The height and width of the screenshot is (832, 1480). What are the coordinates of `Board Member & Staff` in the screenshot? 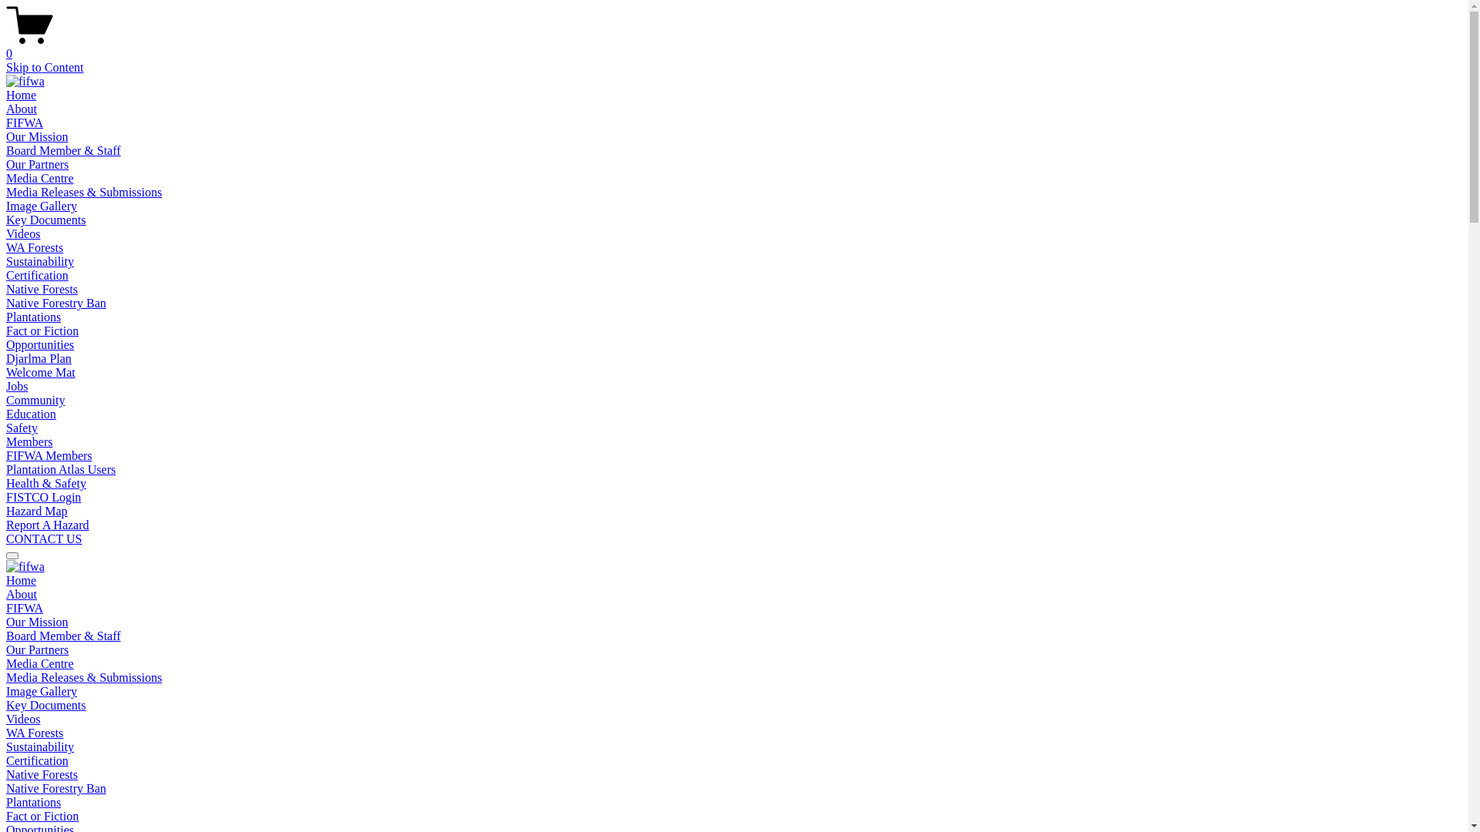 It's located at (63, 150).